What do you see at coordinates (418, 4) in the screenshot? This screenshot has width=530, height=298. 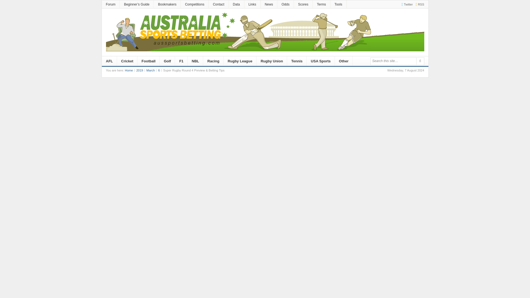 I see `RSS` at bounding box center [418, 4].